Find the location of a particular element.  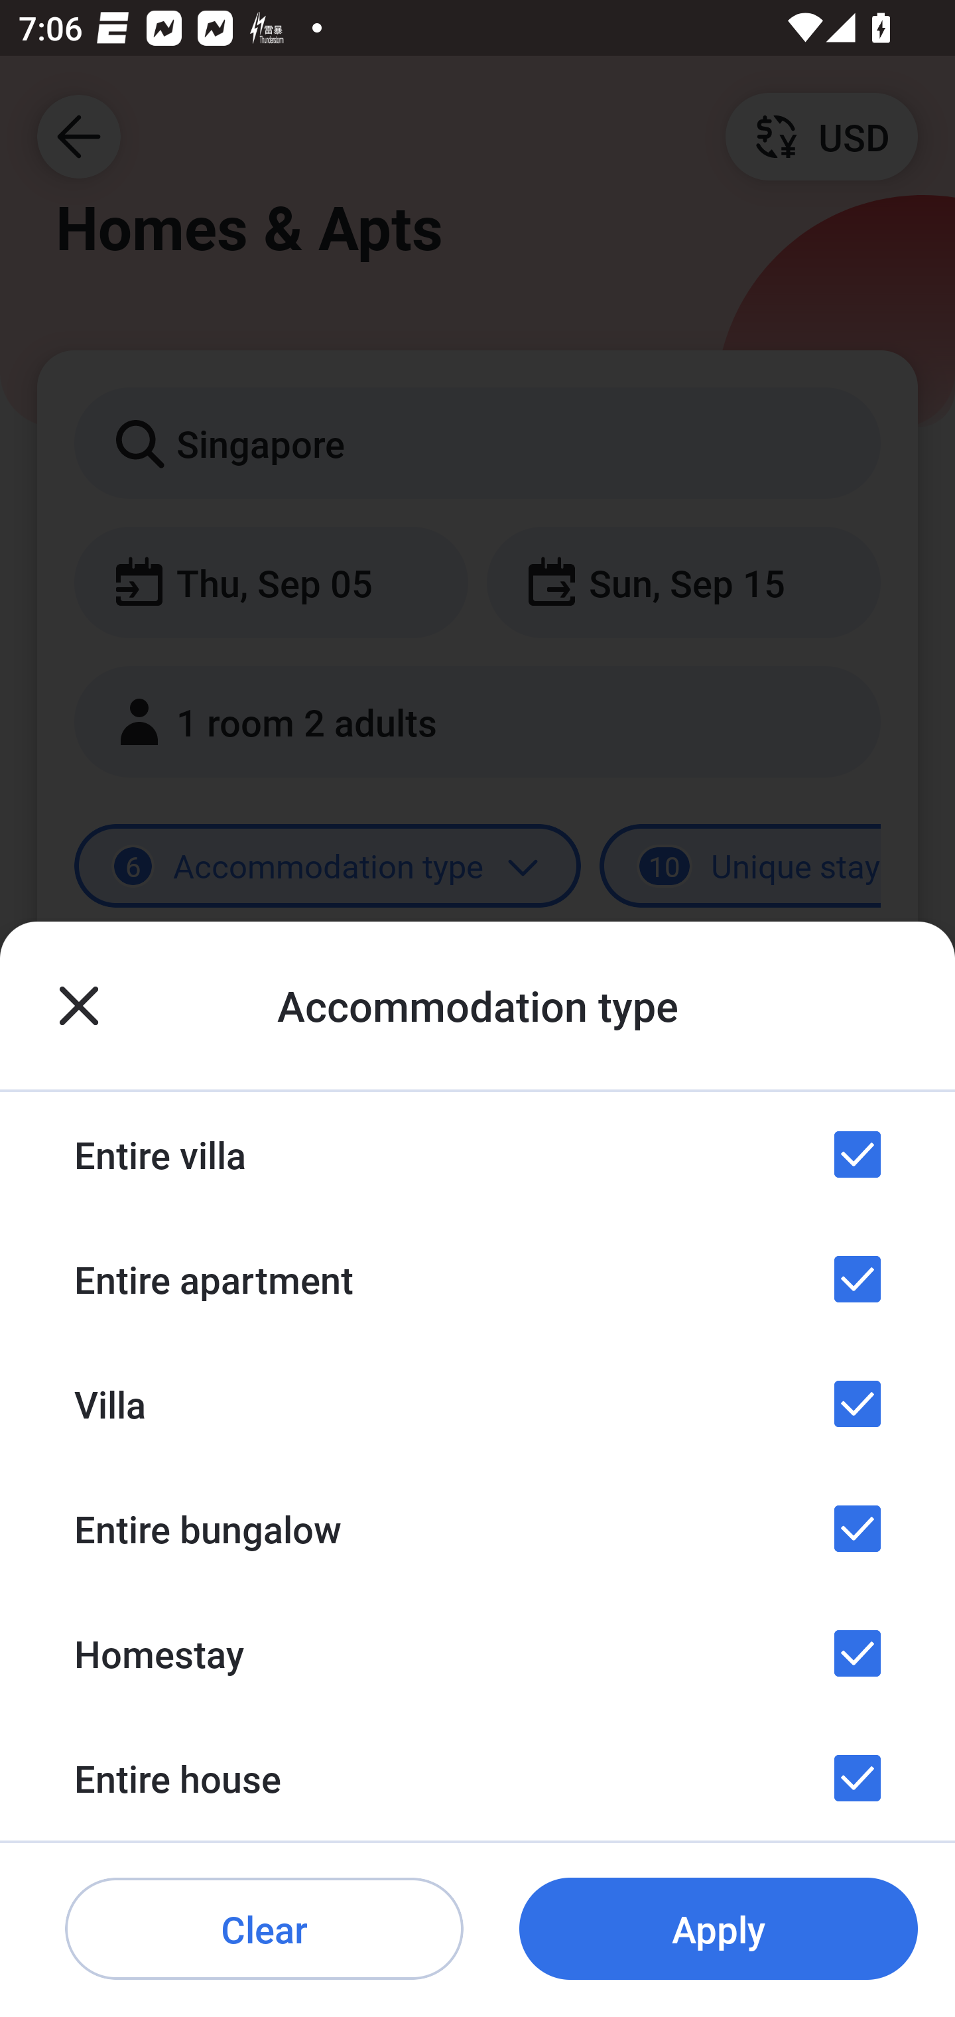

Apply is located at coordinates (718, 1929).